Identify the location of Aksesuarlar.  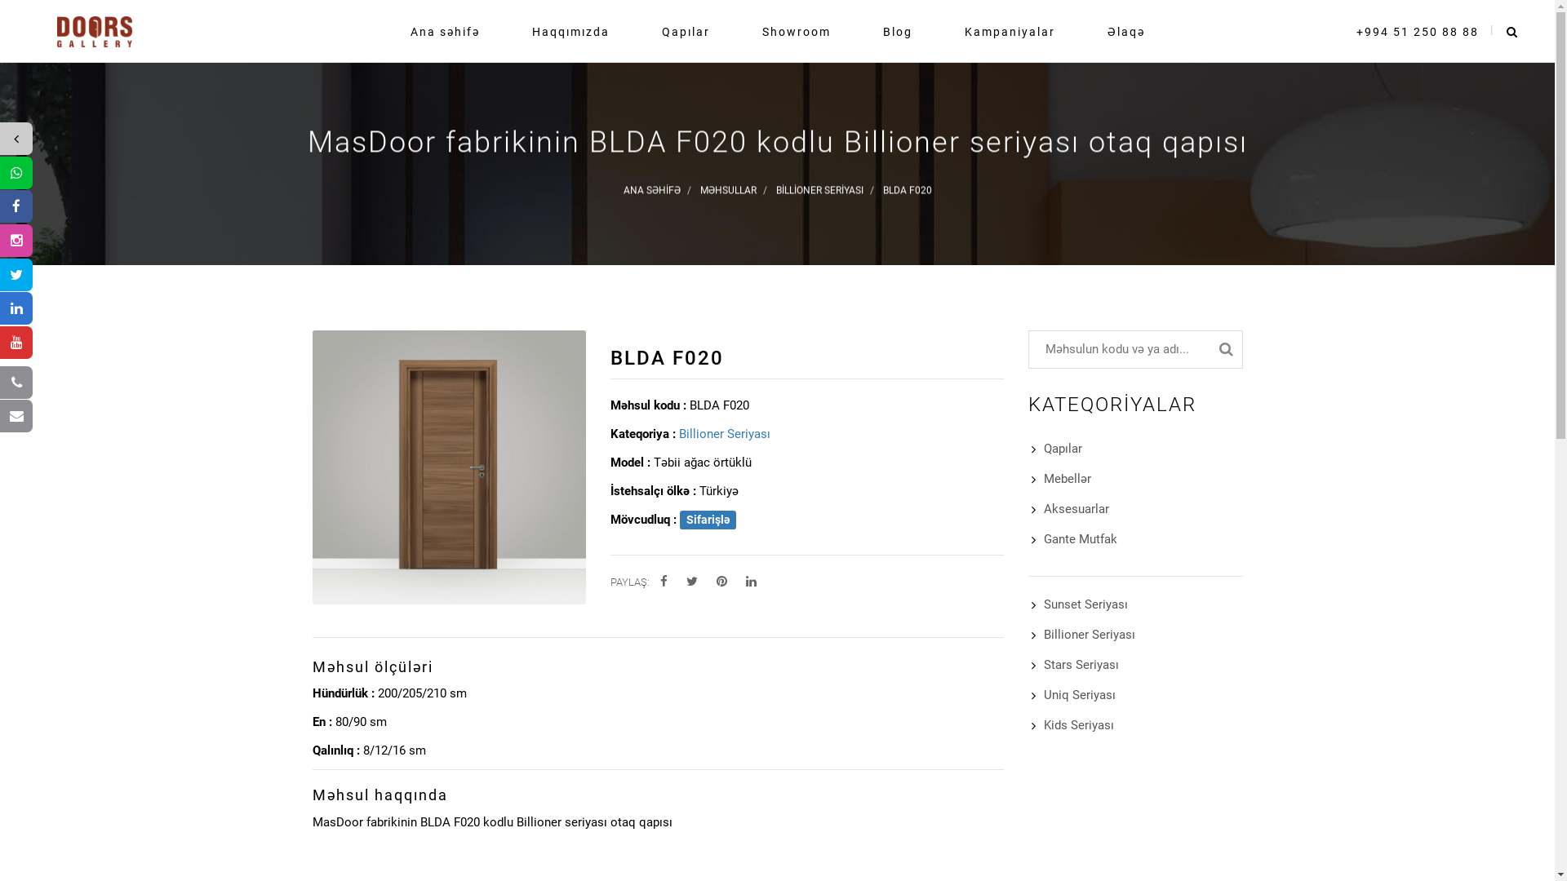
(1076, 509).